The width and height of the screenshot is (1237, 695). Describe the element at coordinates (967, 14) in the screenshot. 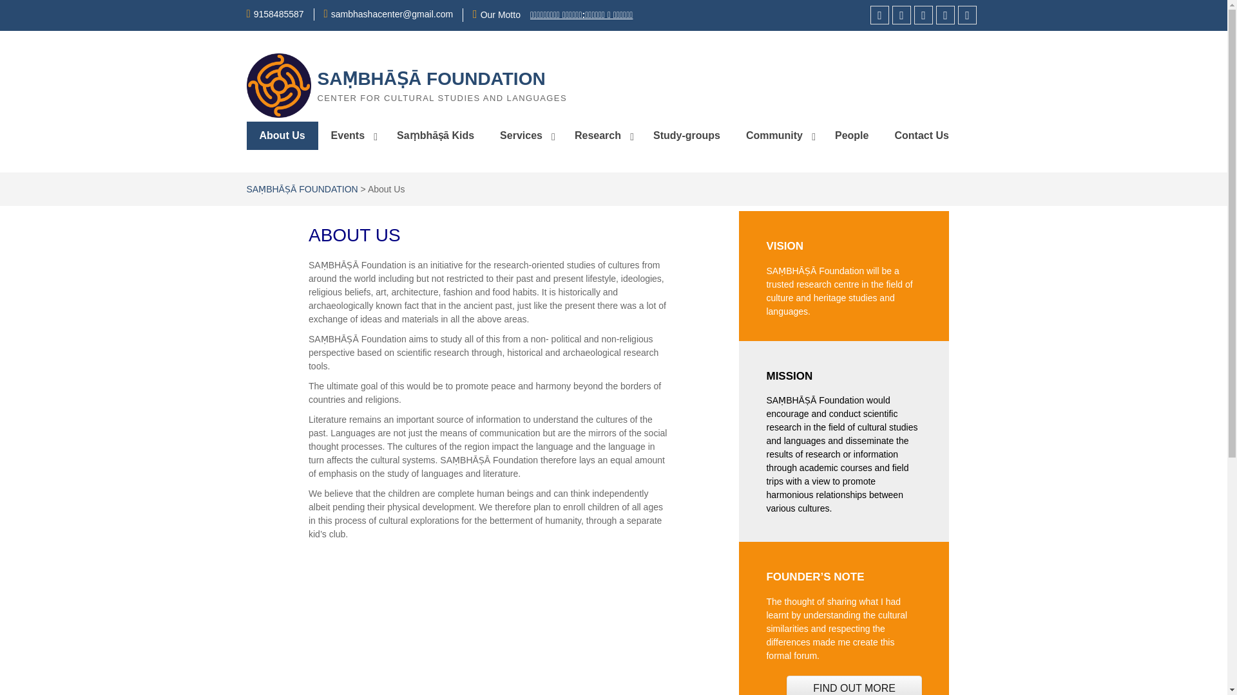

I see `Sign Up` at that location.